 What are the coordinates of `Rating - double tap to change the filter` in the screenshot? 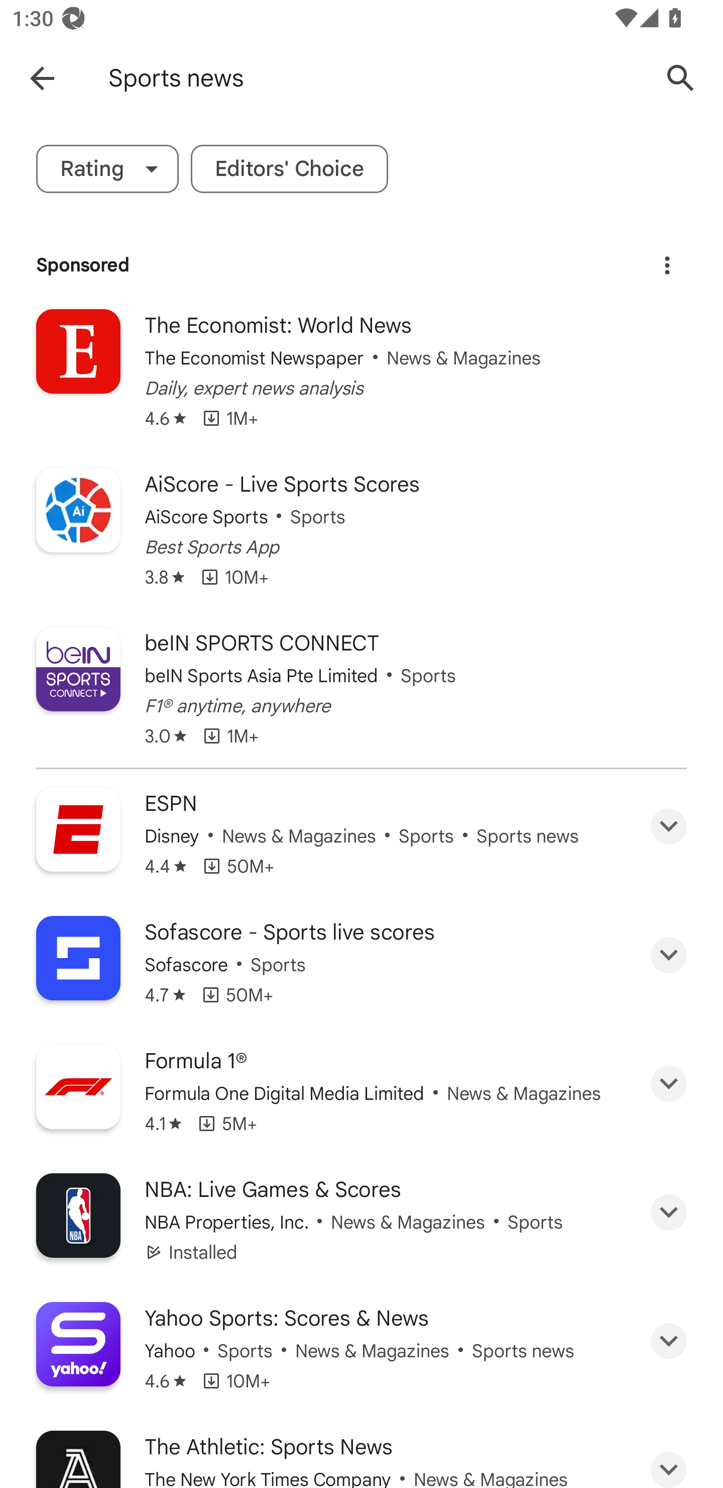 It's located at (107, 169).